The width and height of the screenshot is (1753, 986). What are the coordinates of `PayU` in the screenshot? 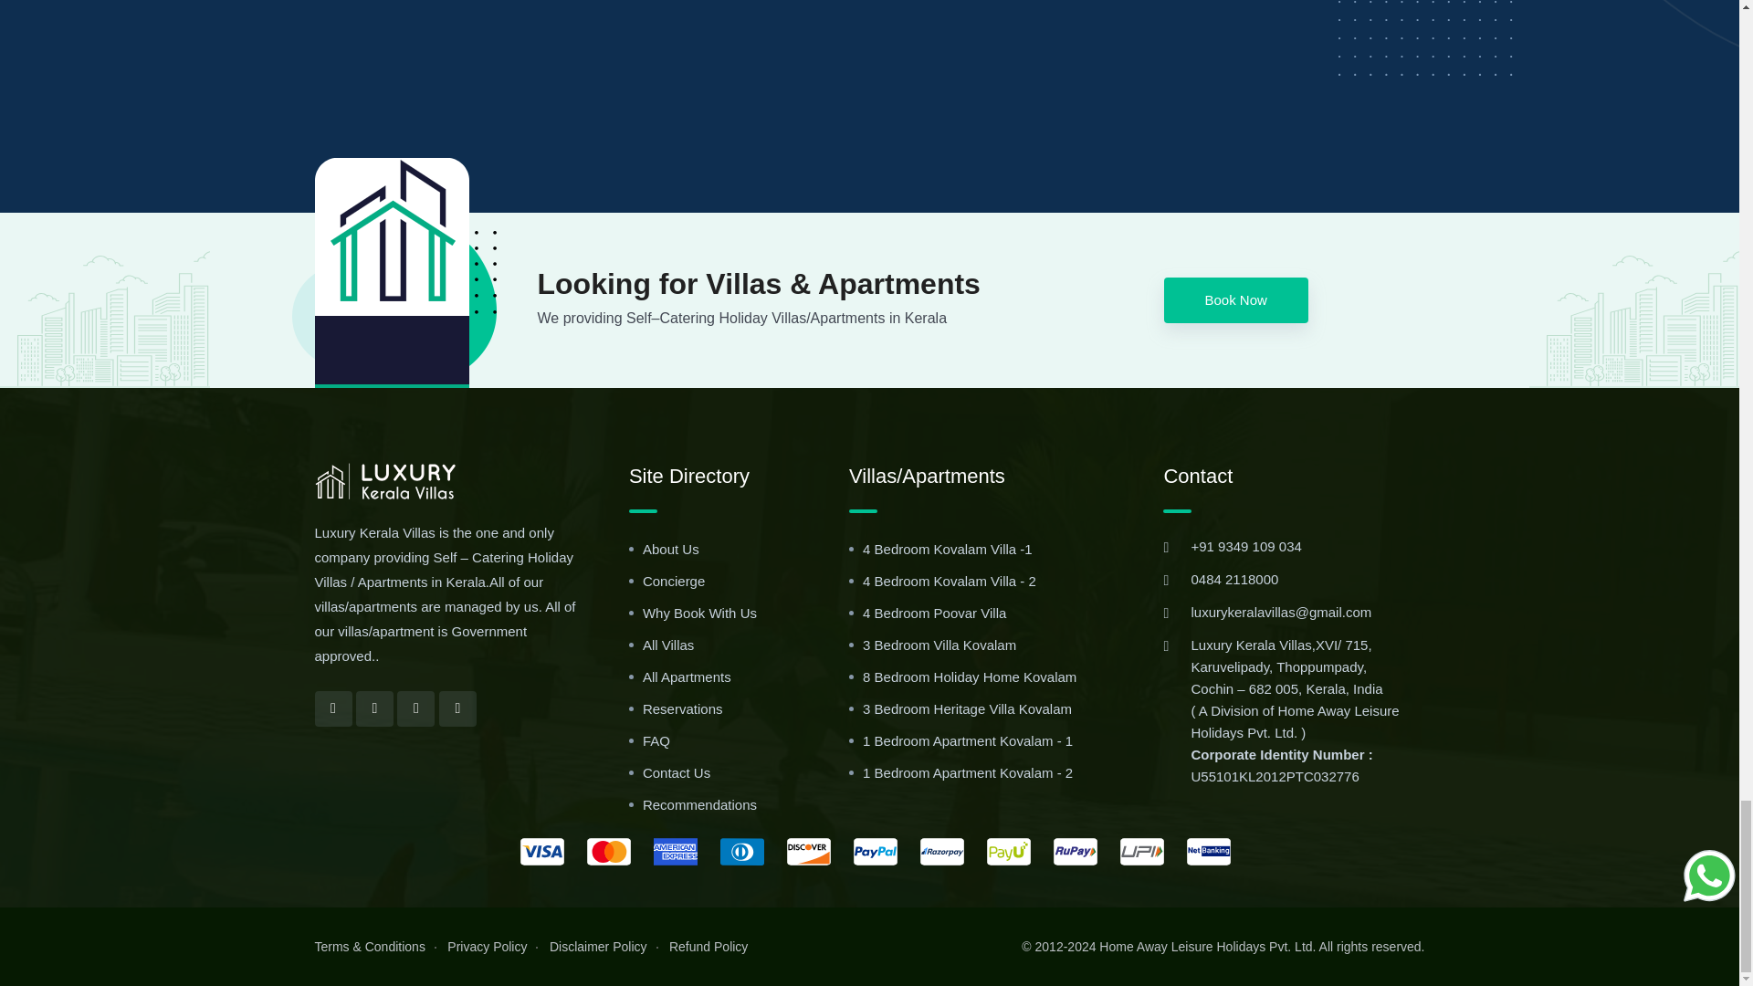 It's located at (1008, 852).